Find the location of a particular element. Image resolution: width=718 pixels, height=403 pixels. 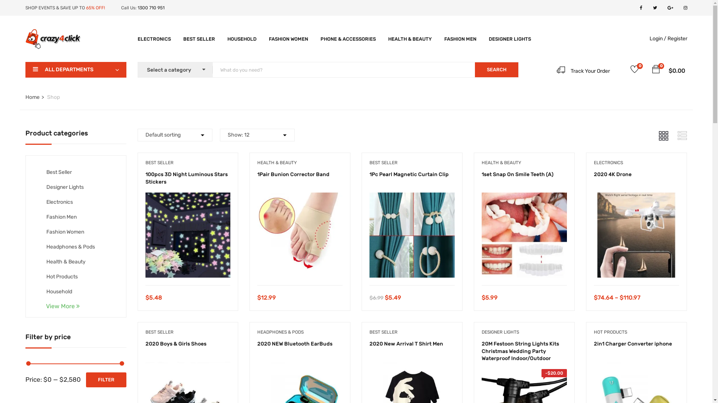

DESIGNER LIGHTS is located at coordinates (500, 332).